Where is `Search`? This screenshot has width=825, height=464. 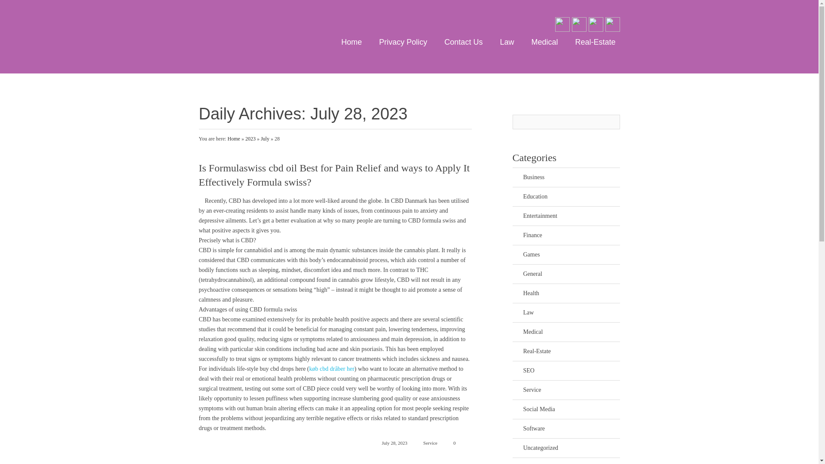
Search is located at coordinates (612, 122).